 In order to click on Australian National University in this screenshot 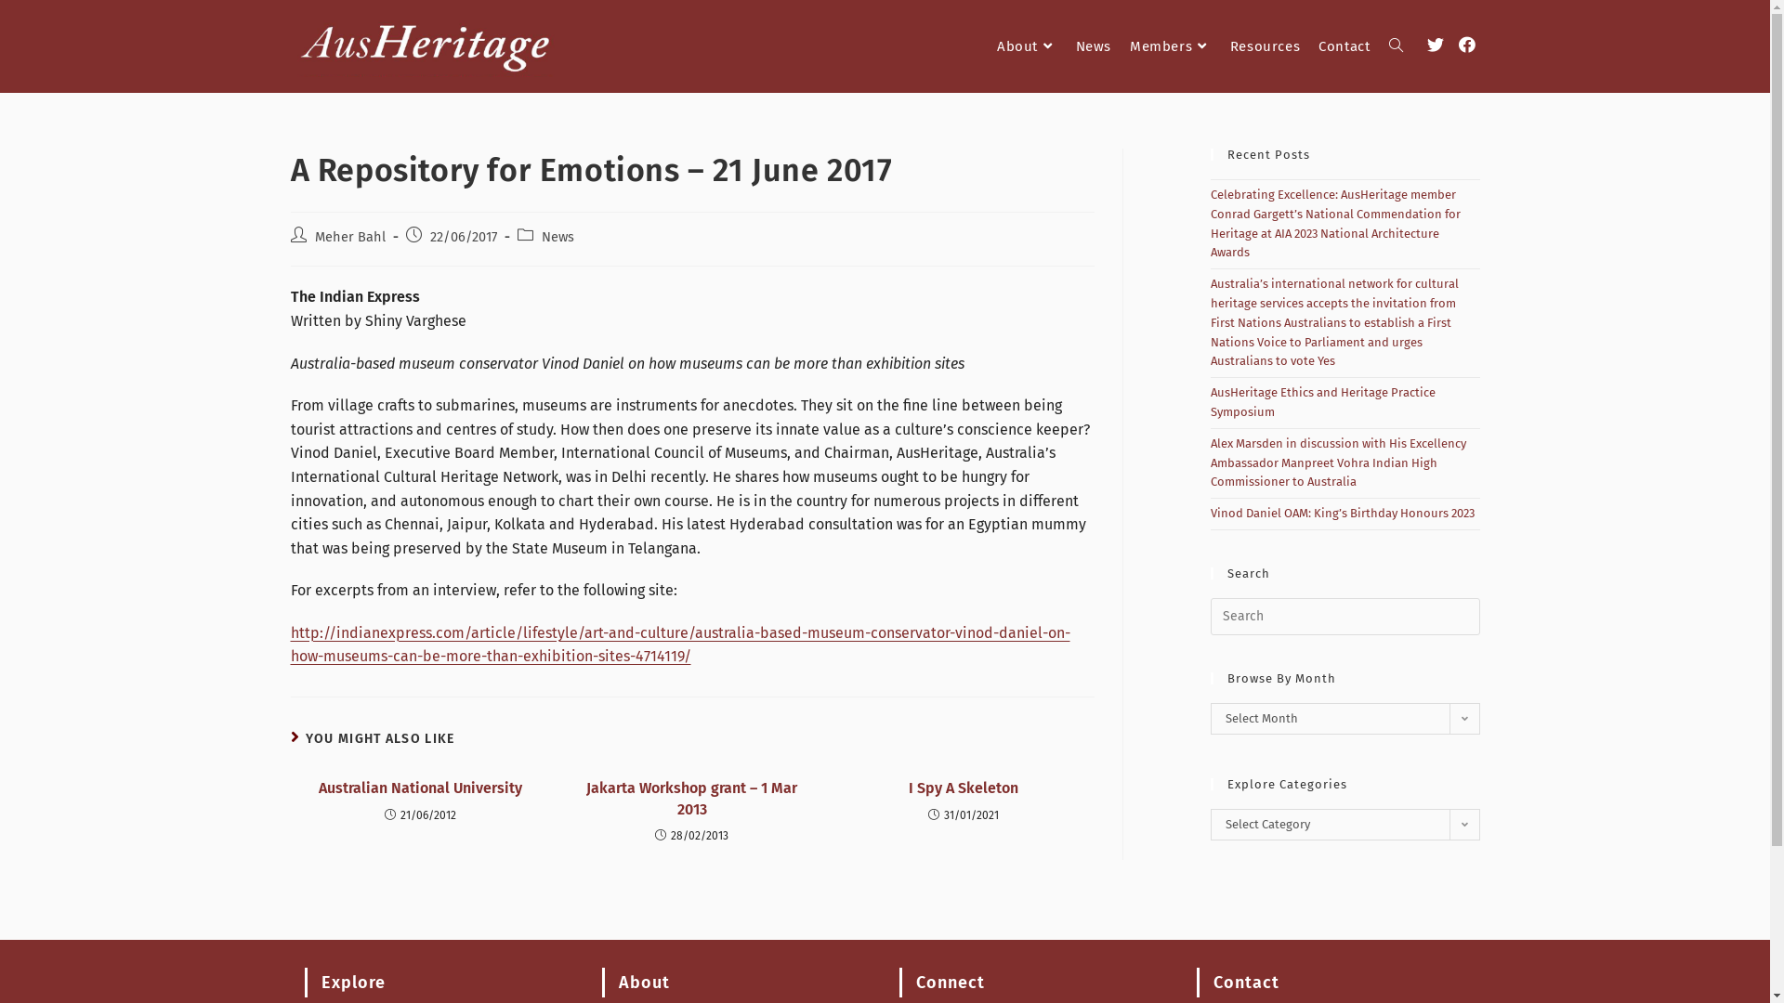, I will do `click(420, 788)`.